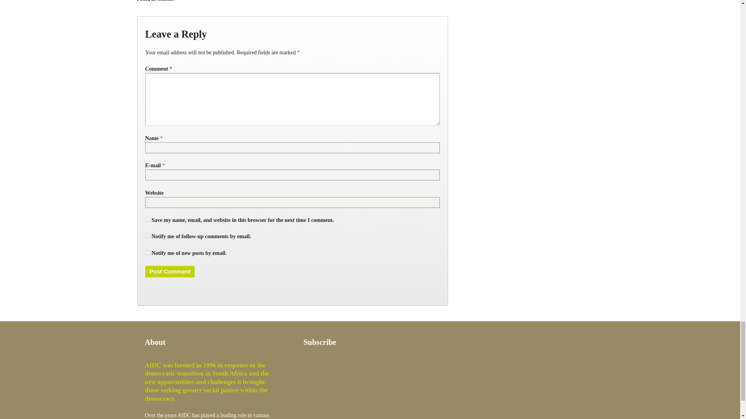 The width and height of the screenshot is (746, 419). Describe the element at coordinates (148, 252) in the screenshot. I see `subscribe` at that location.